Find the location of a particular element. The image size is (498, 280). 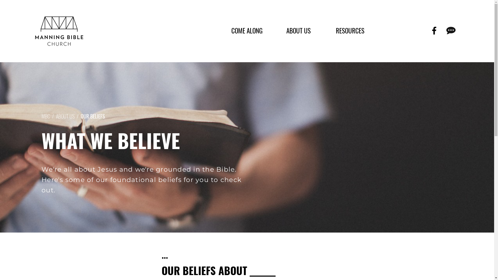

MBC-Logo-Black Wix.png is located at coordinates (59, 31).